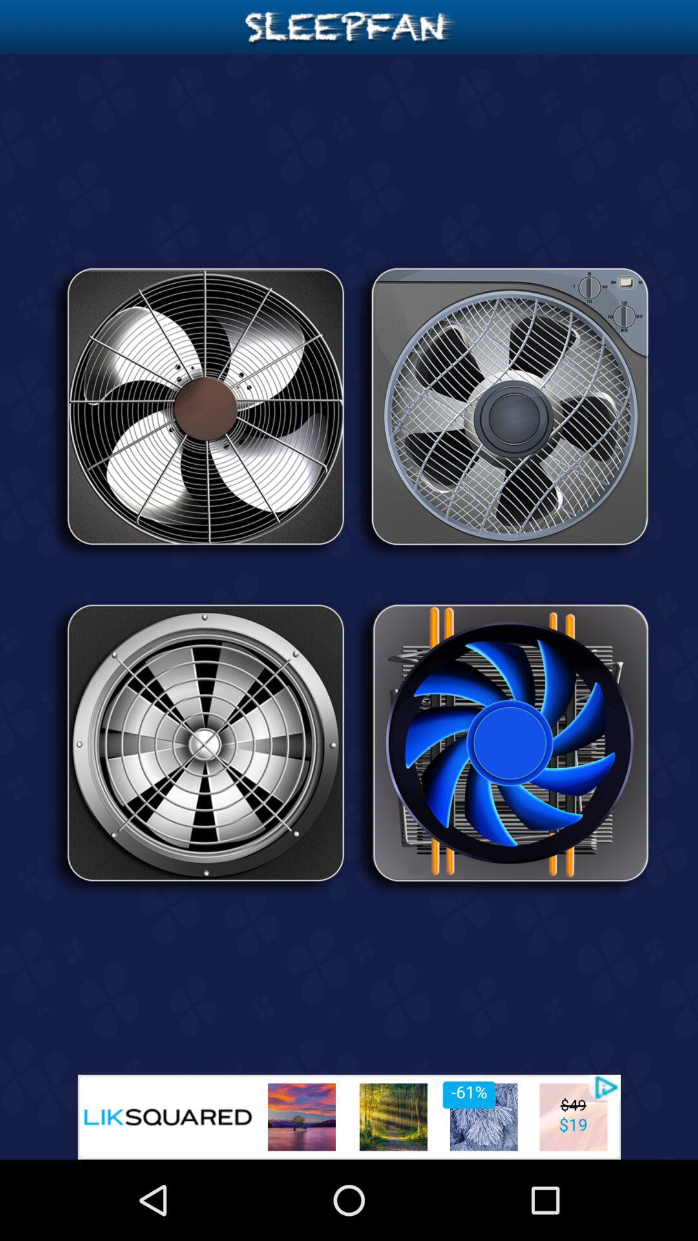  I want to click on select fan sound, so click(502, 411).